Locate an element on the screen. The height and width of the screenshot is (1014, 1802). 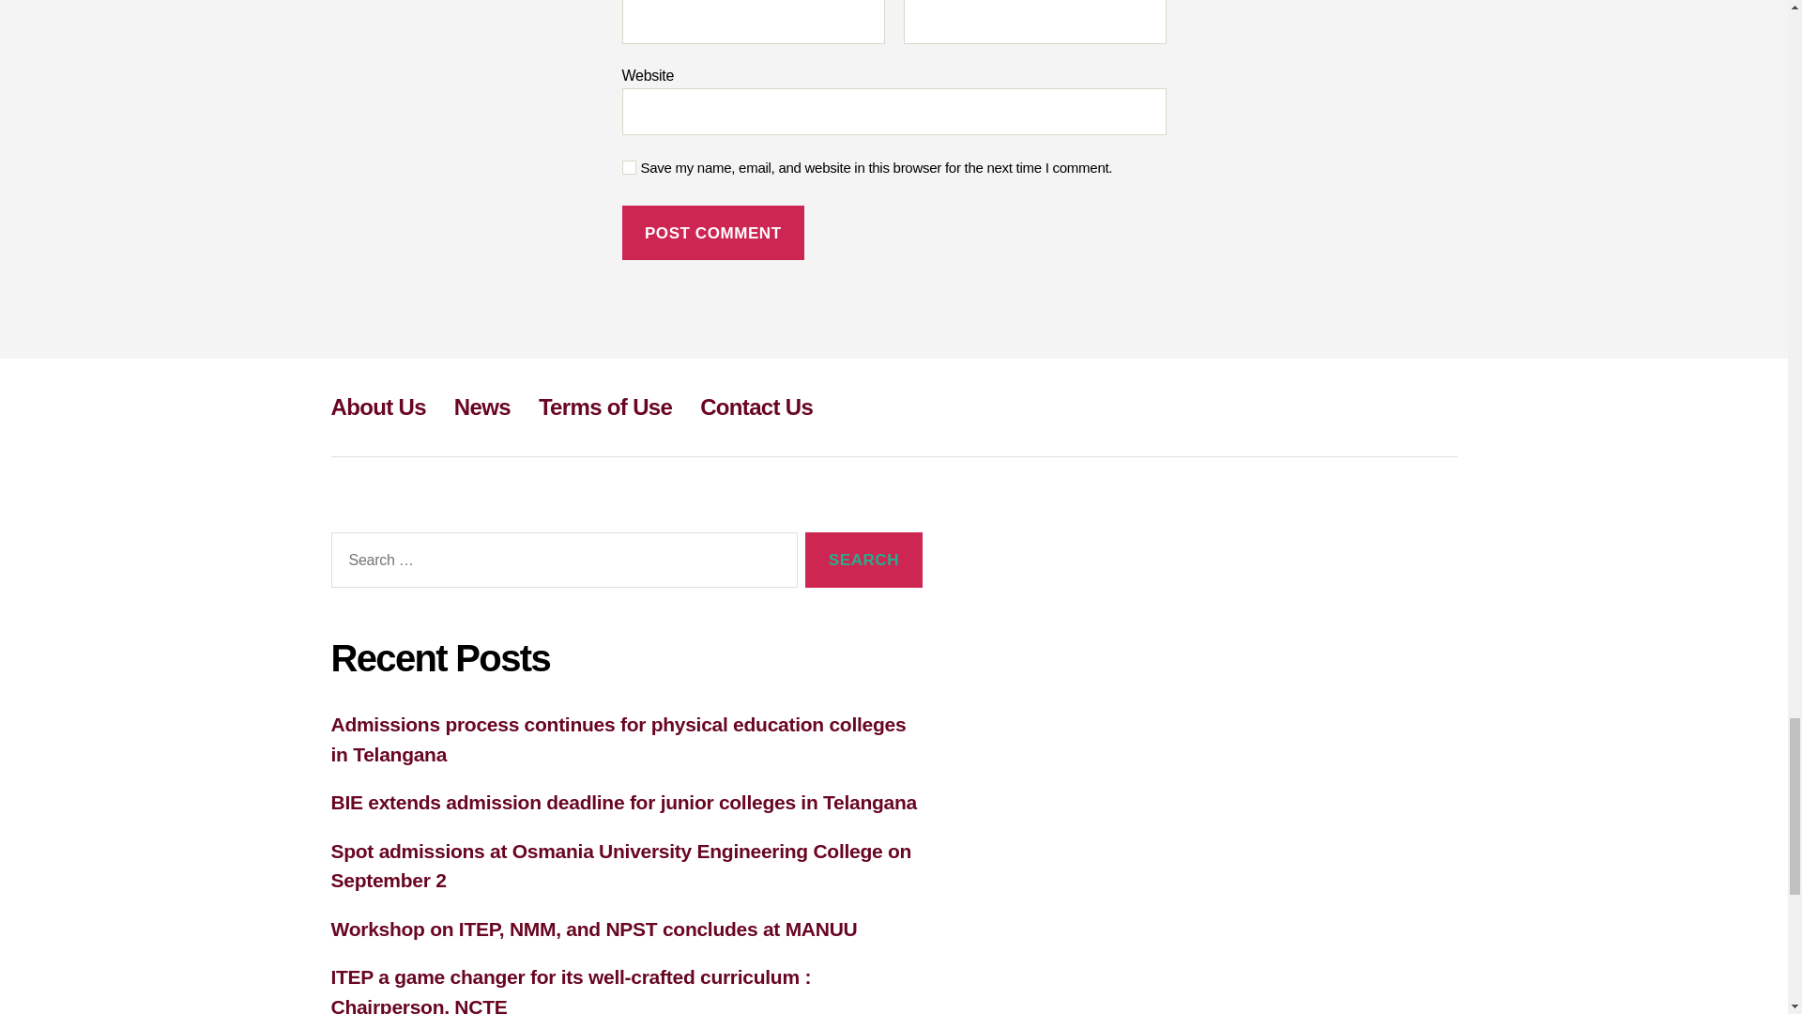
Post Comment is located at coordinates (712, 233).